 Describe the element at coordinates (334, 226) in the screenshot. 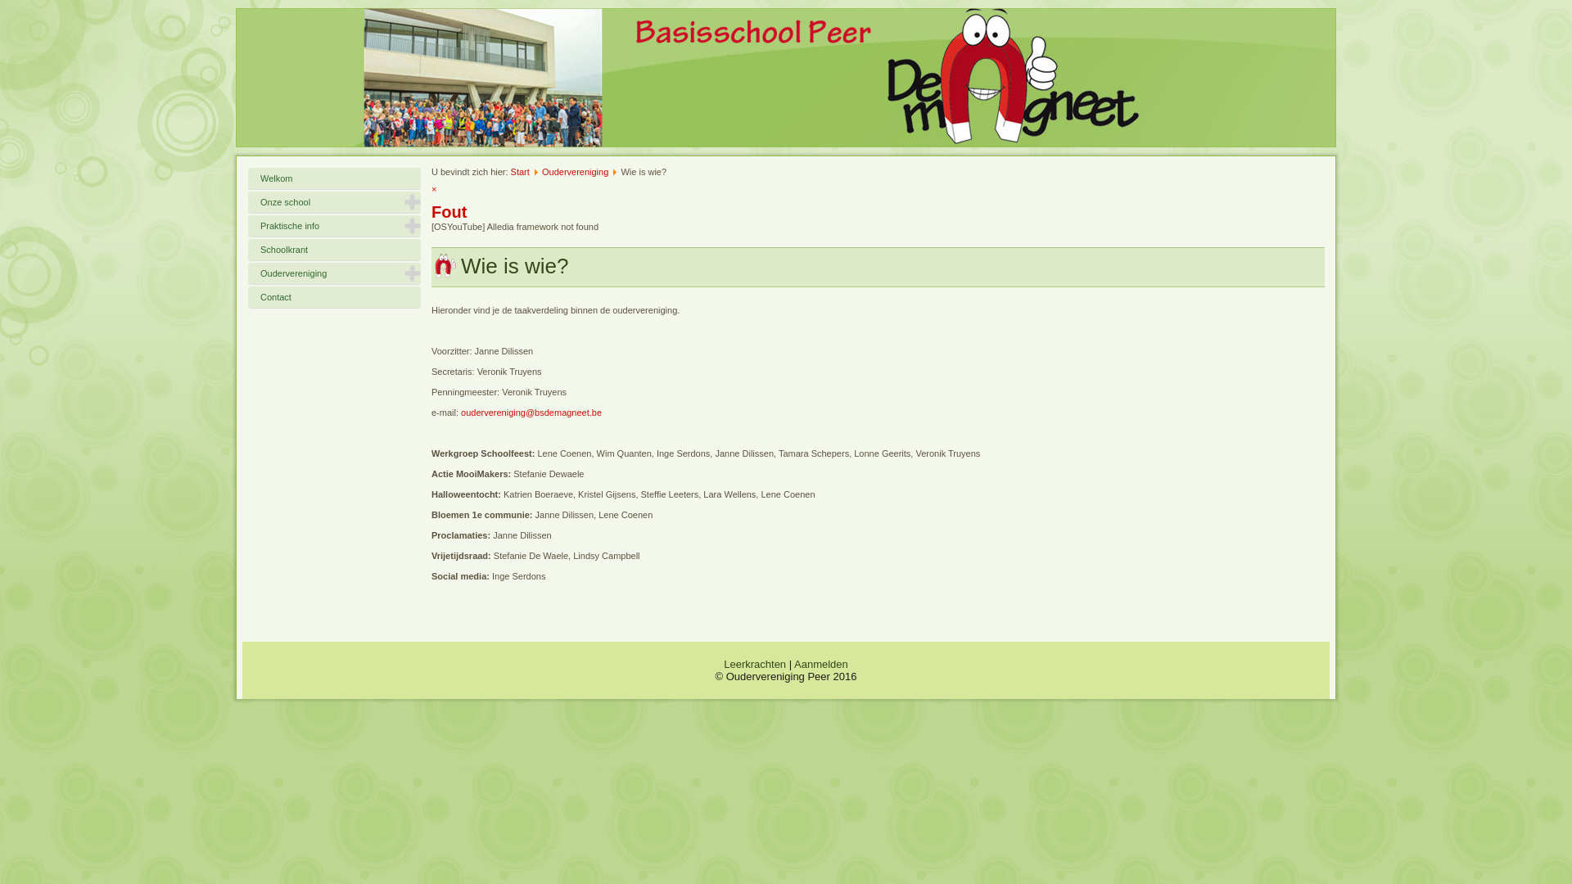

I see `Praktische info` at that location.